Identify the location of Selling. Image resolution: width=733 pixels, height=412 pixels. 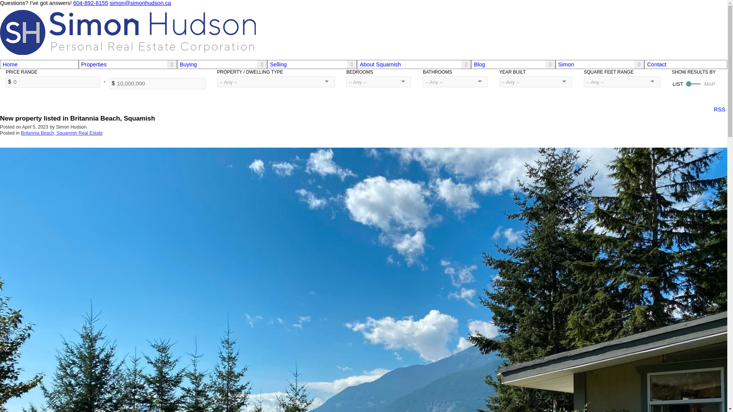
(278, 64).